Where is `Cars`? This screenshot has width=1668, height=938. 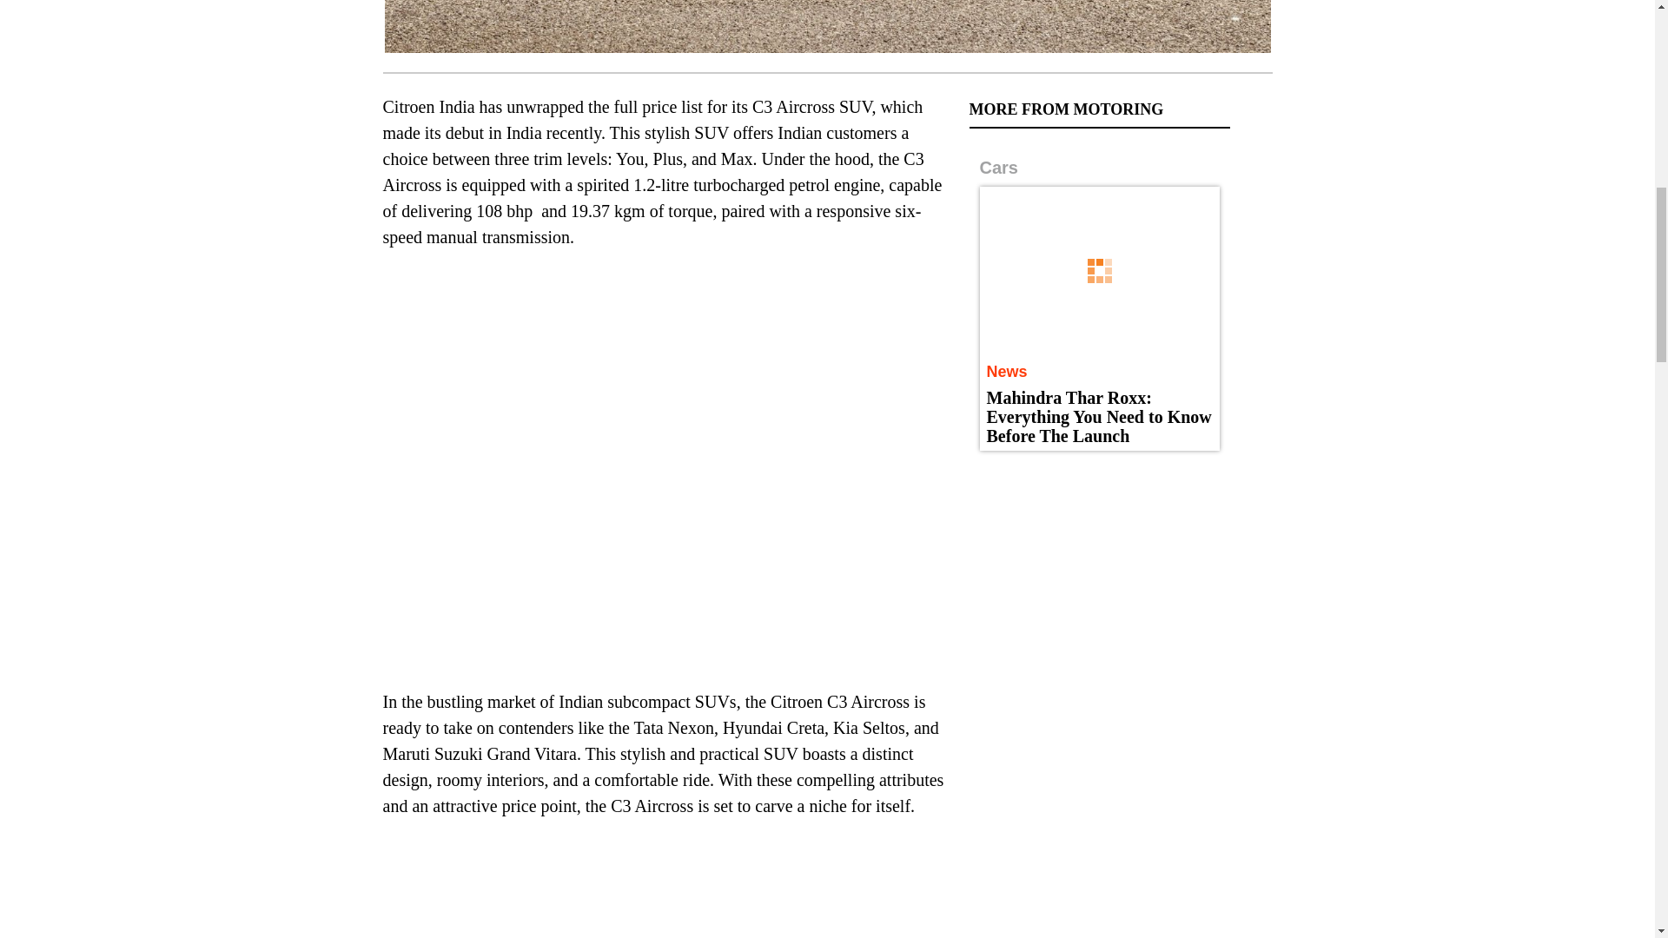
Cars is located at coordinates (999, 168).